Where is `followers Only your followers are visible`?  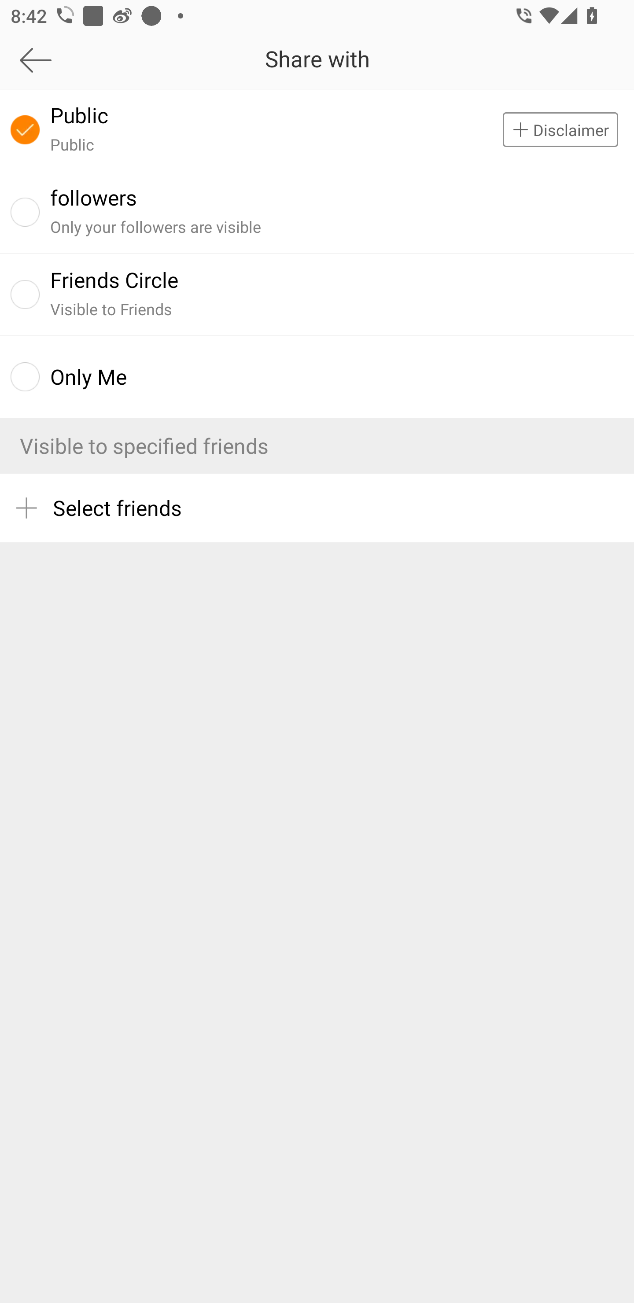
followers Only your followers are visible is located at coordinates (317, 211).